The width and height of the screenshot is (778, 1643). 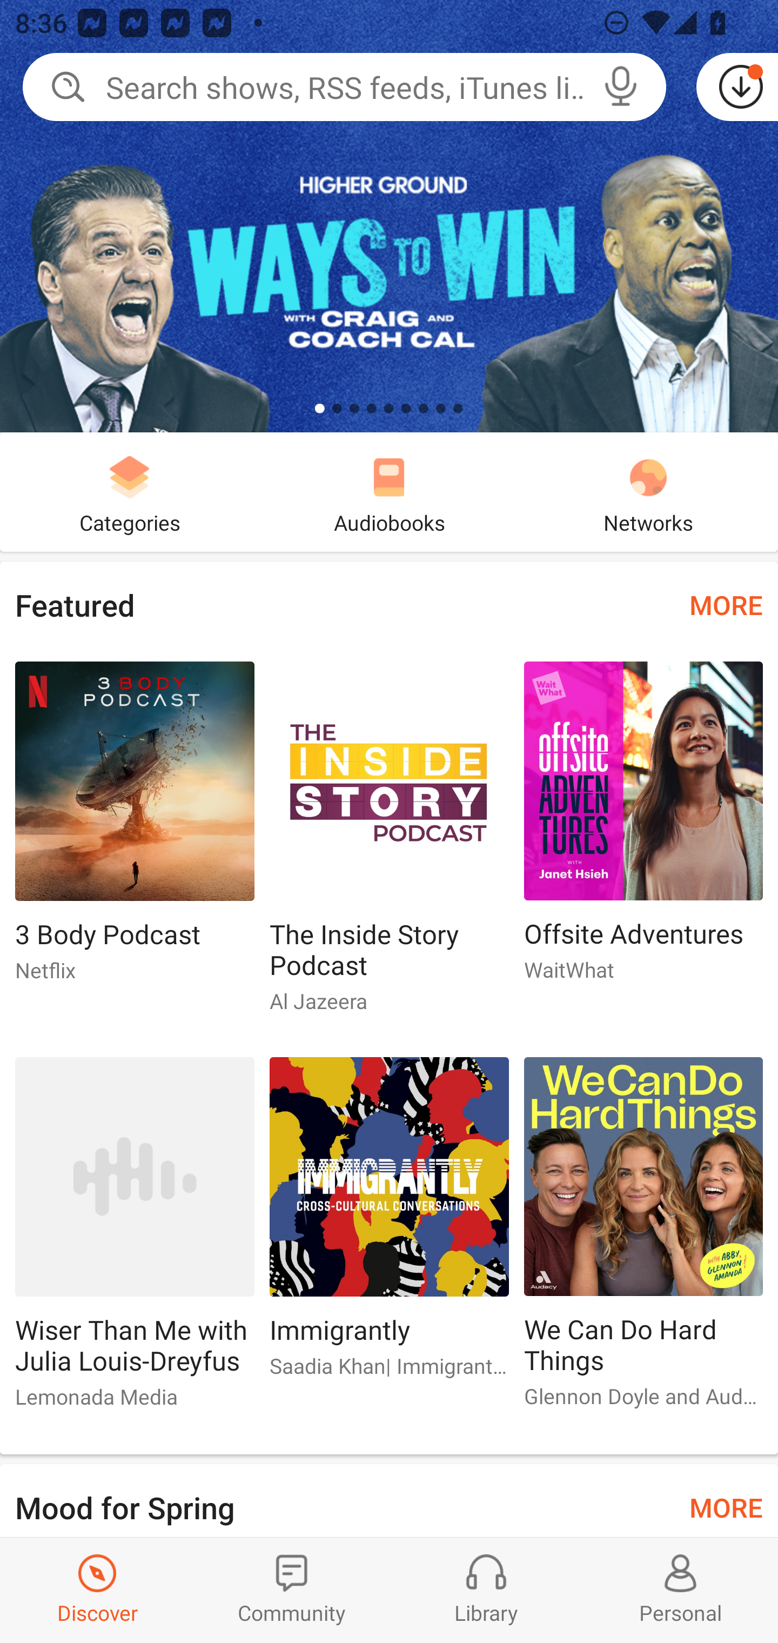 I want to click on Ways To Win, so click(x=389, y=216).